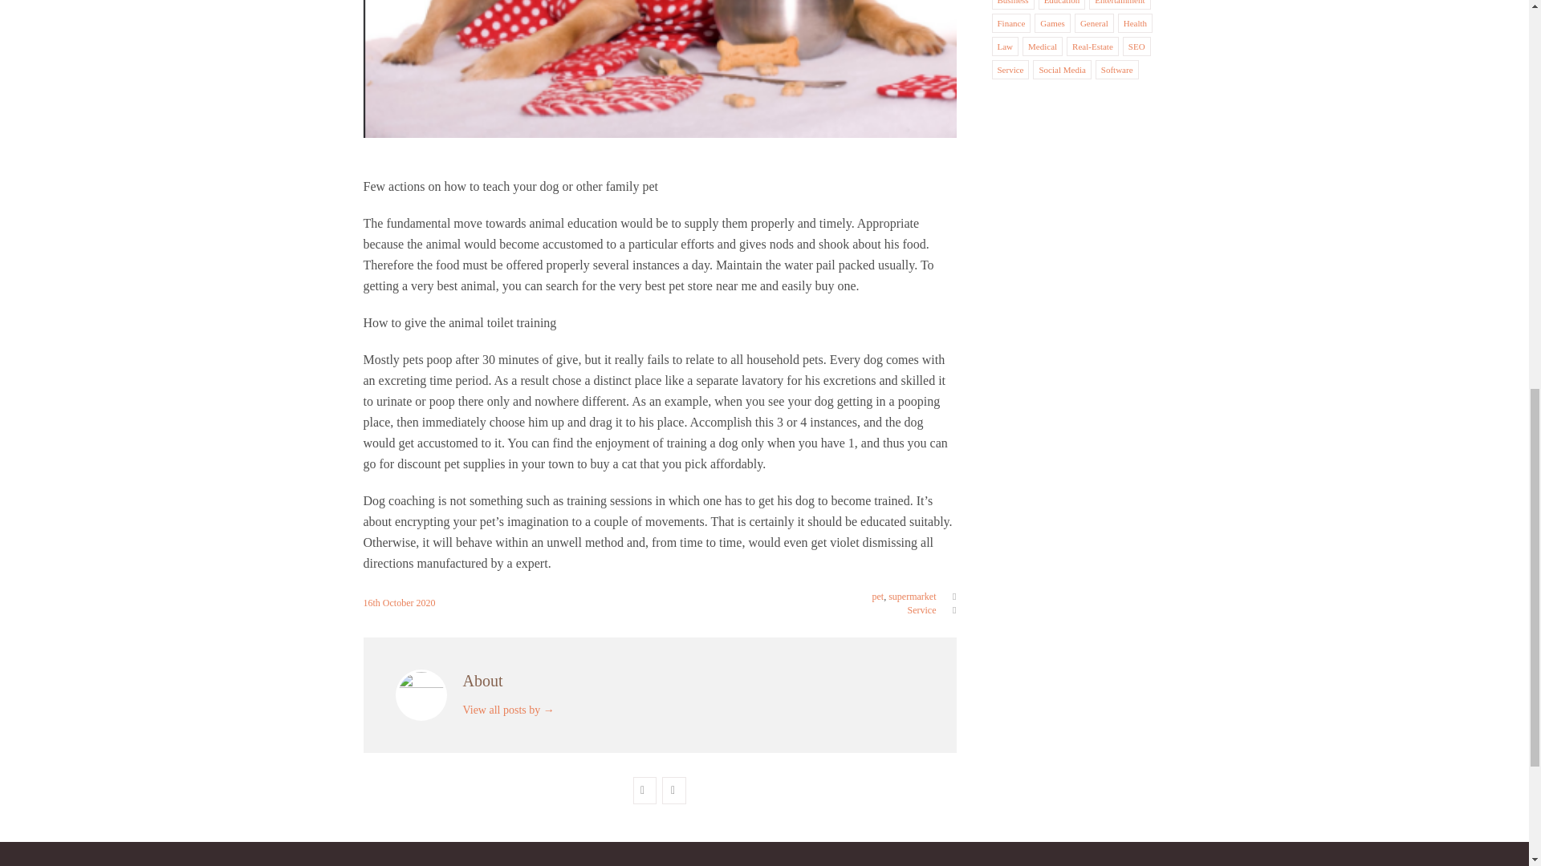 Image resolution: width=1541 pixels, height=866 pixels. I want to click on Link to yearly archives: 2020, so click(425, 603).